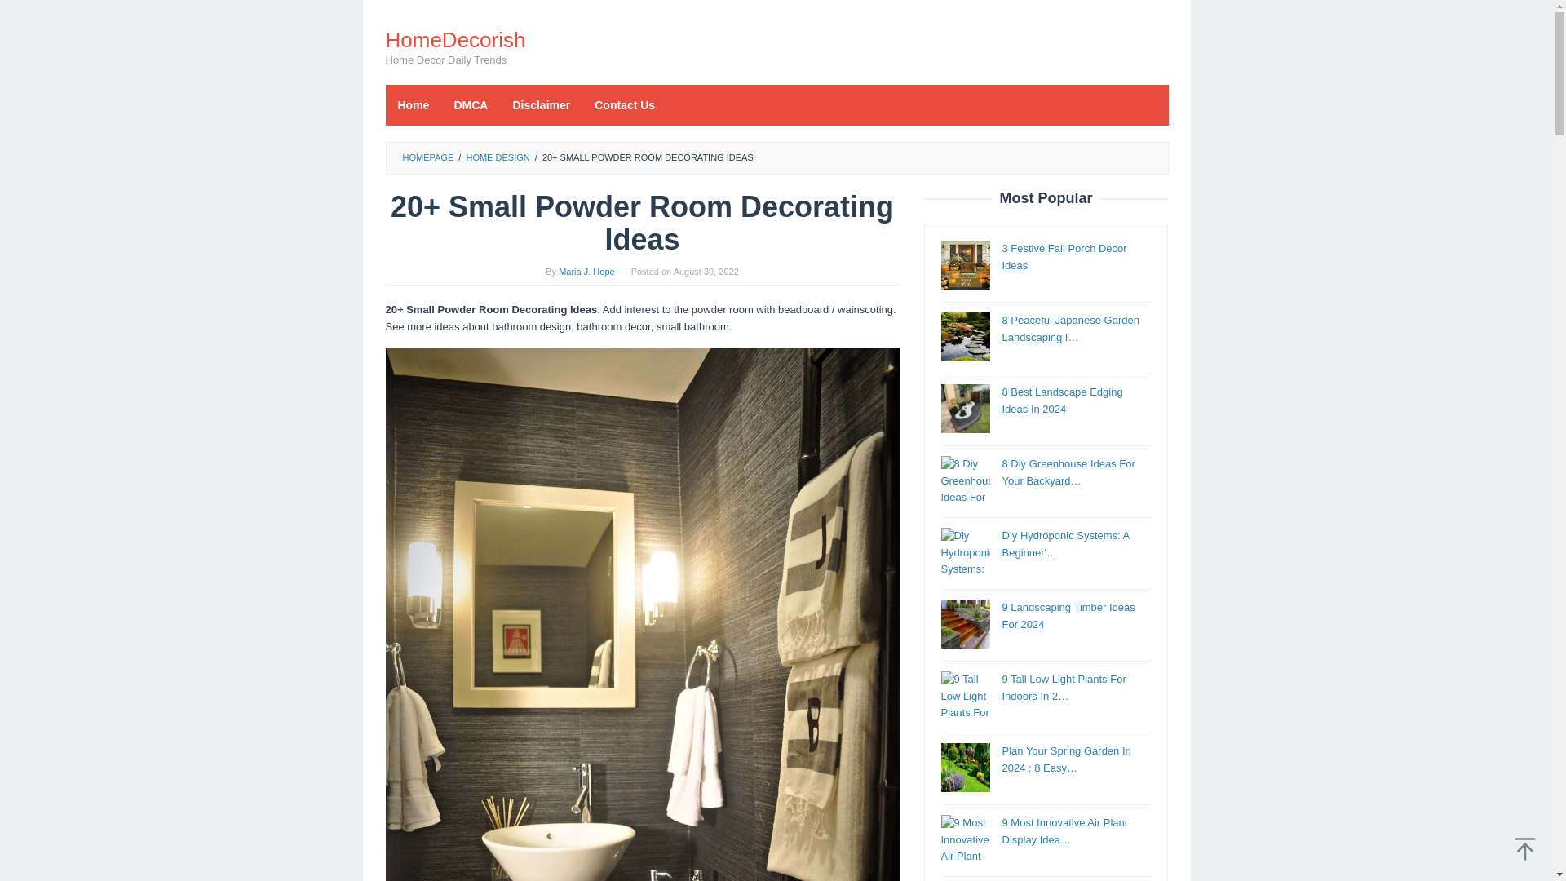  What do you see at coordinates (497, 157) in the screenshot?
I see `HOME DESIGN` at bounding box center [497, 157].